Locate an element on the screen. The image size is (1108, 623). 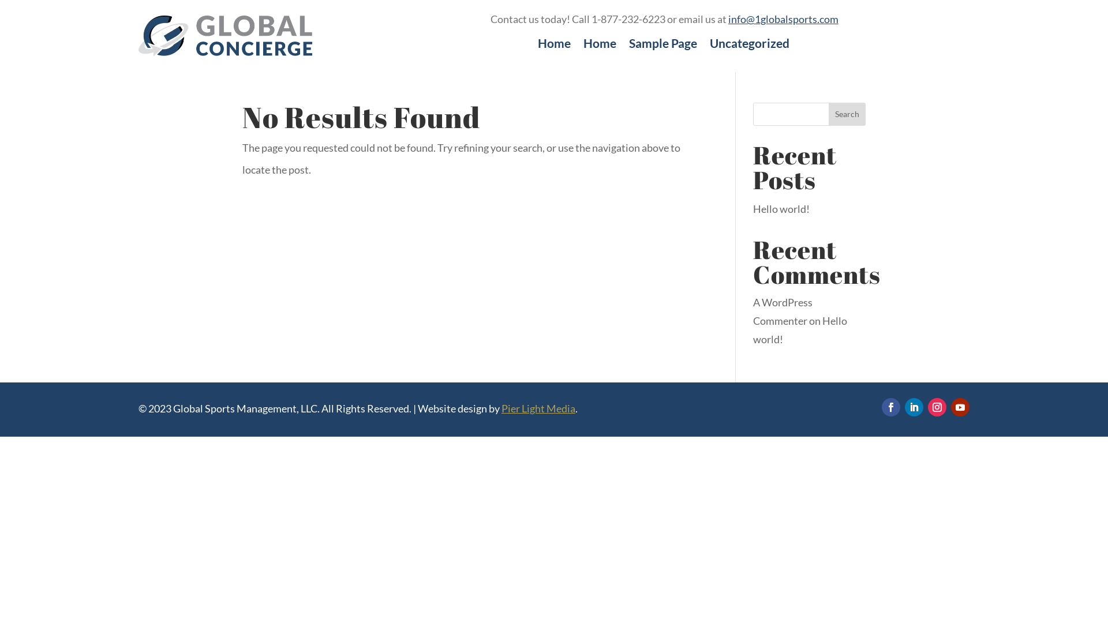
Follow on LinkedIn is located at coordinates (914, 407).